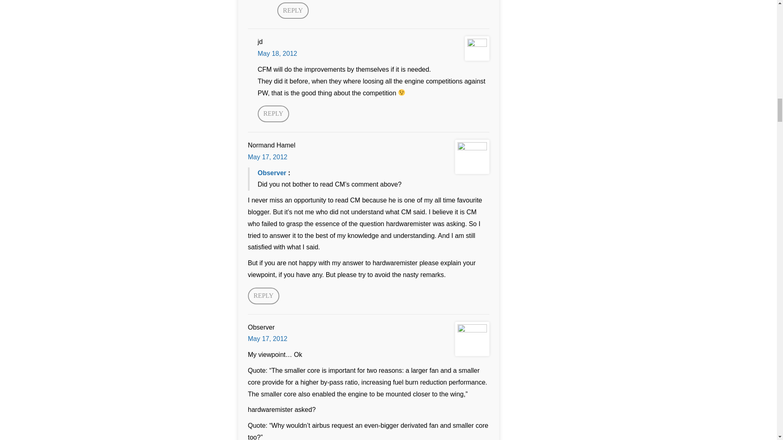 This screenshot has width=783, height=440. Describe the element at coordinates (263, 296) in the screenshot. I see `REPLY` at that location.